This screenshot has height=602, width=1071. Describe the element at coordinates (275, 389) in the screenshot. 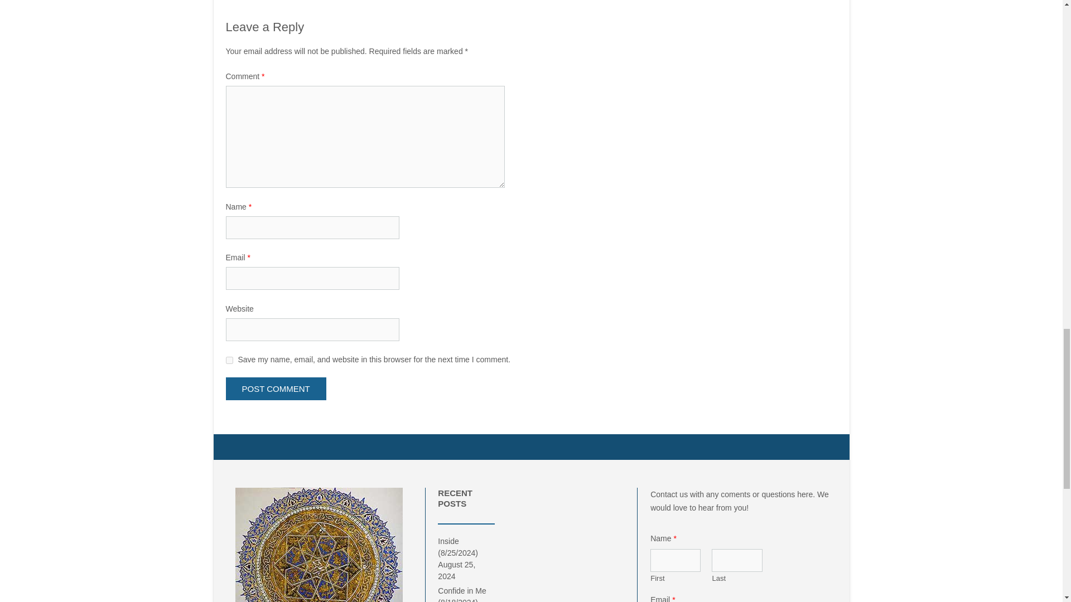

I see `Post Comment` at that location.